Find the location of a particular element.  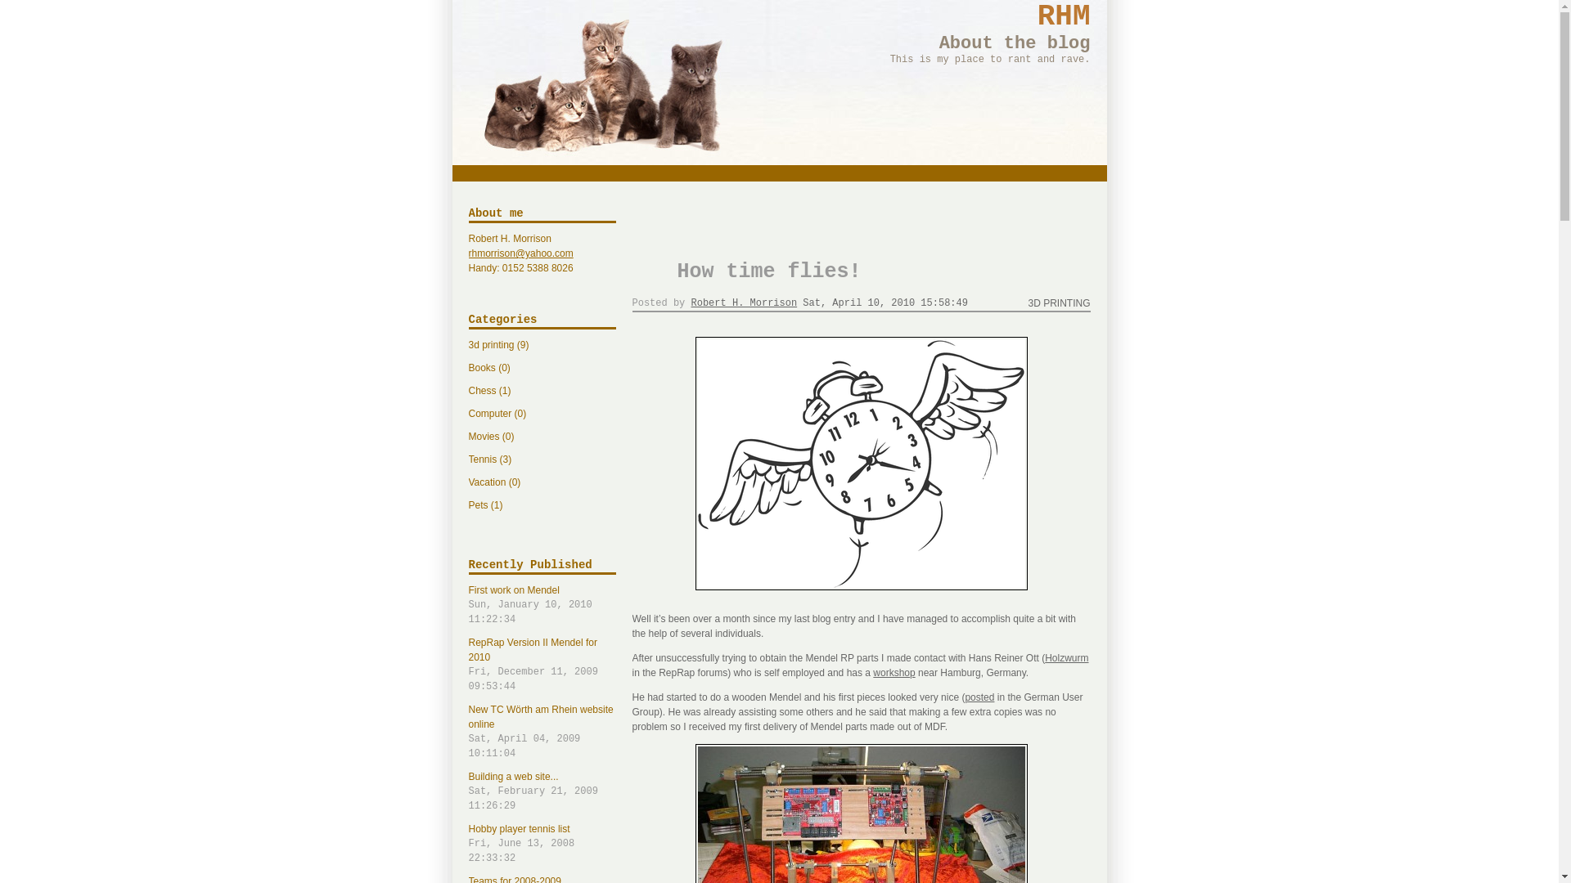

How time flies! is located at coordinates (1064, 16).